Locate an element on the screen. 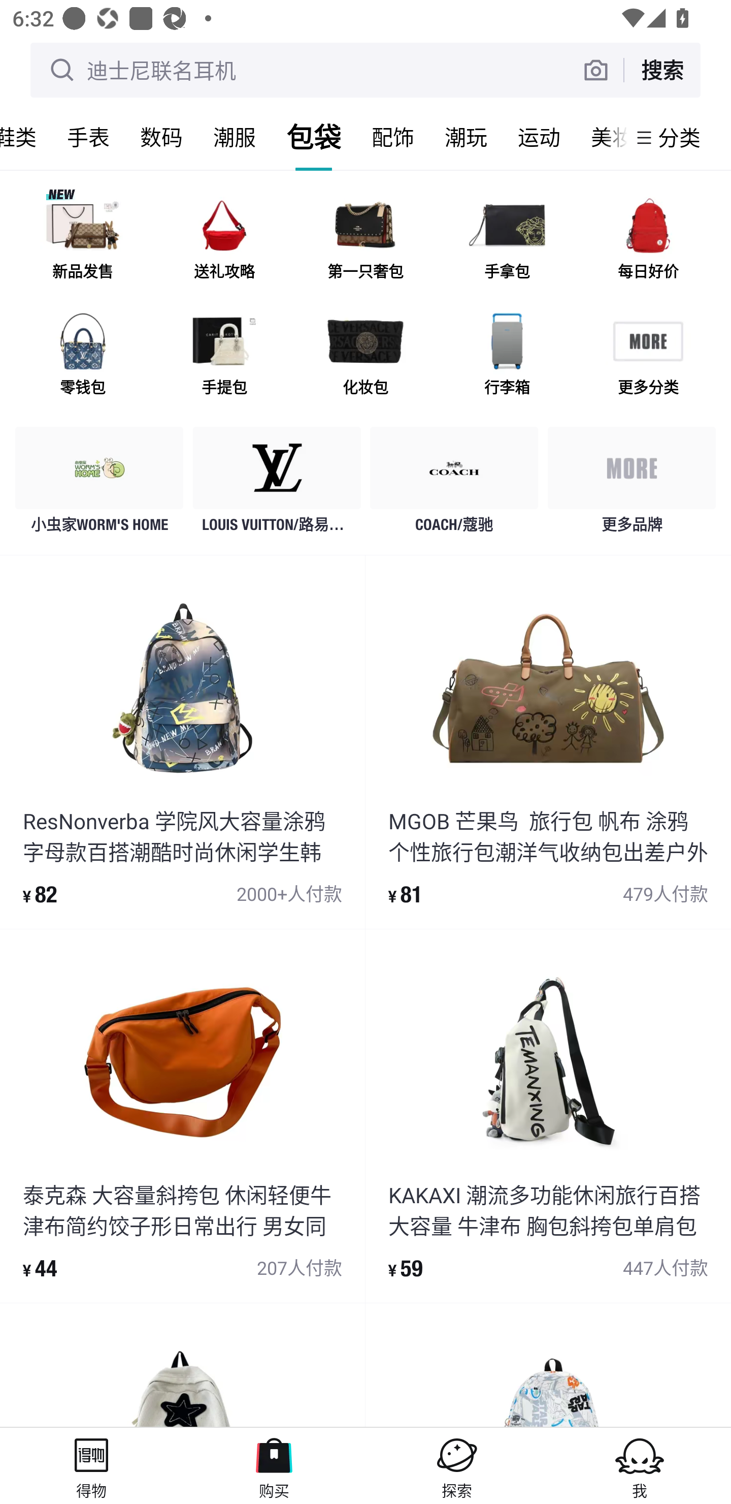 Image resolution: width=731 pixels, height=1504 pixels. 手提包 is located at coordinates (224, 357).